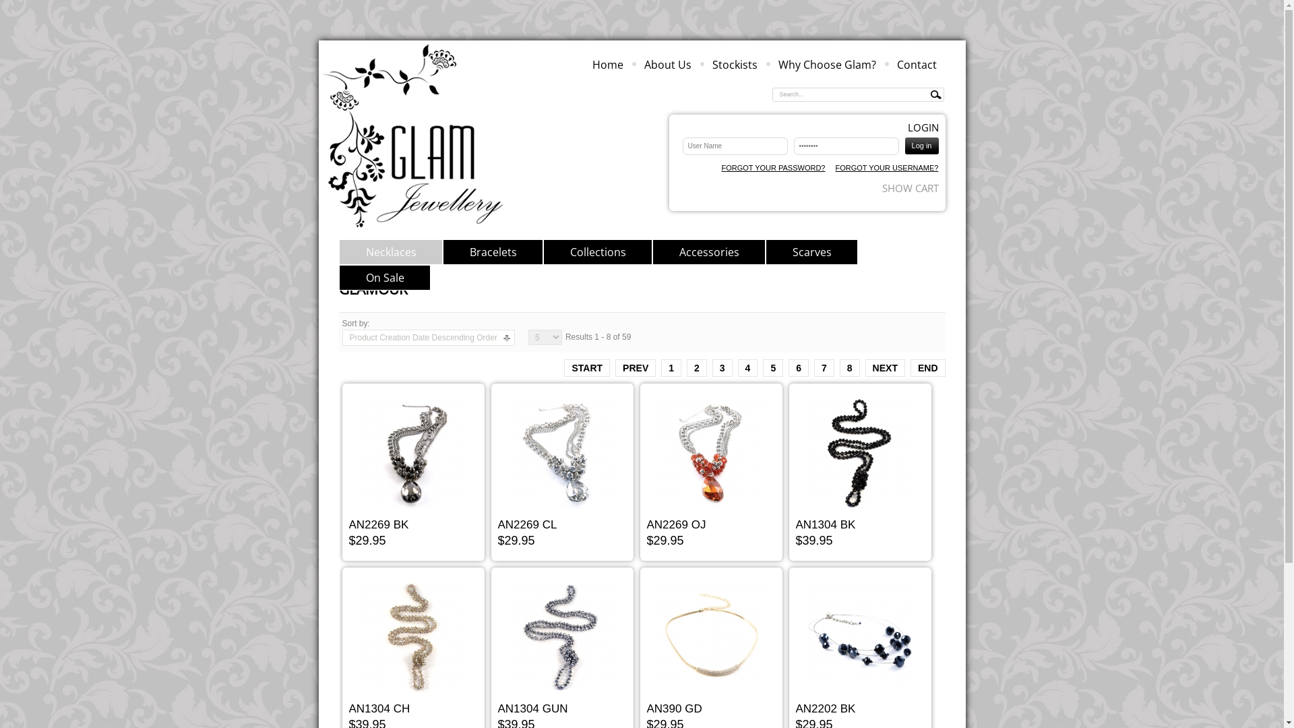  Describe the element at coordinates (677, 524) in the screenshot. I see `AN2269 OJ` at that location.